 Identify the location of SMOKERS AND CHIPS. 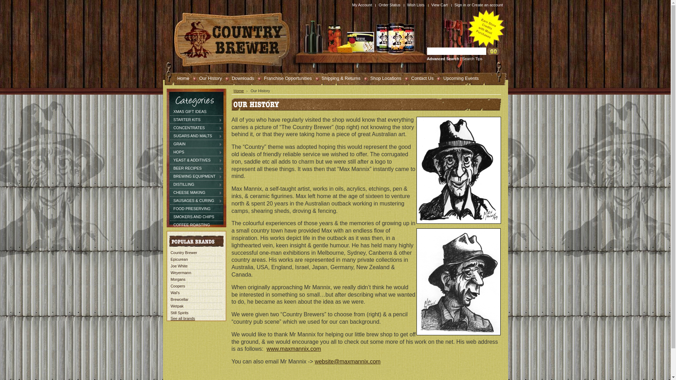
(196, 217).